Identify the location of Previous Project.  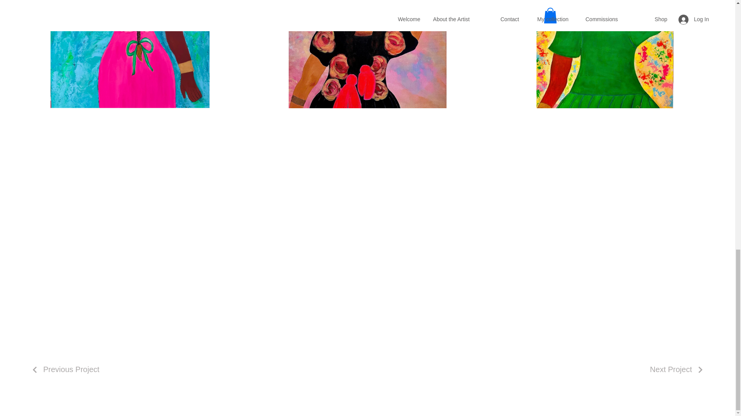
(65, 369).